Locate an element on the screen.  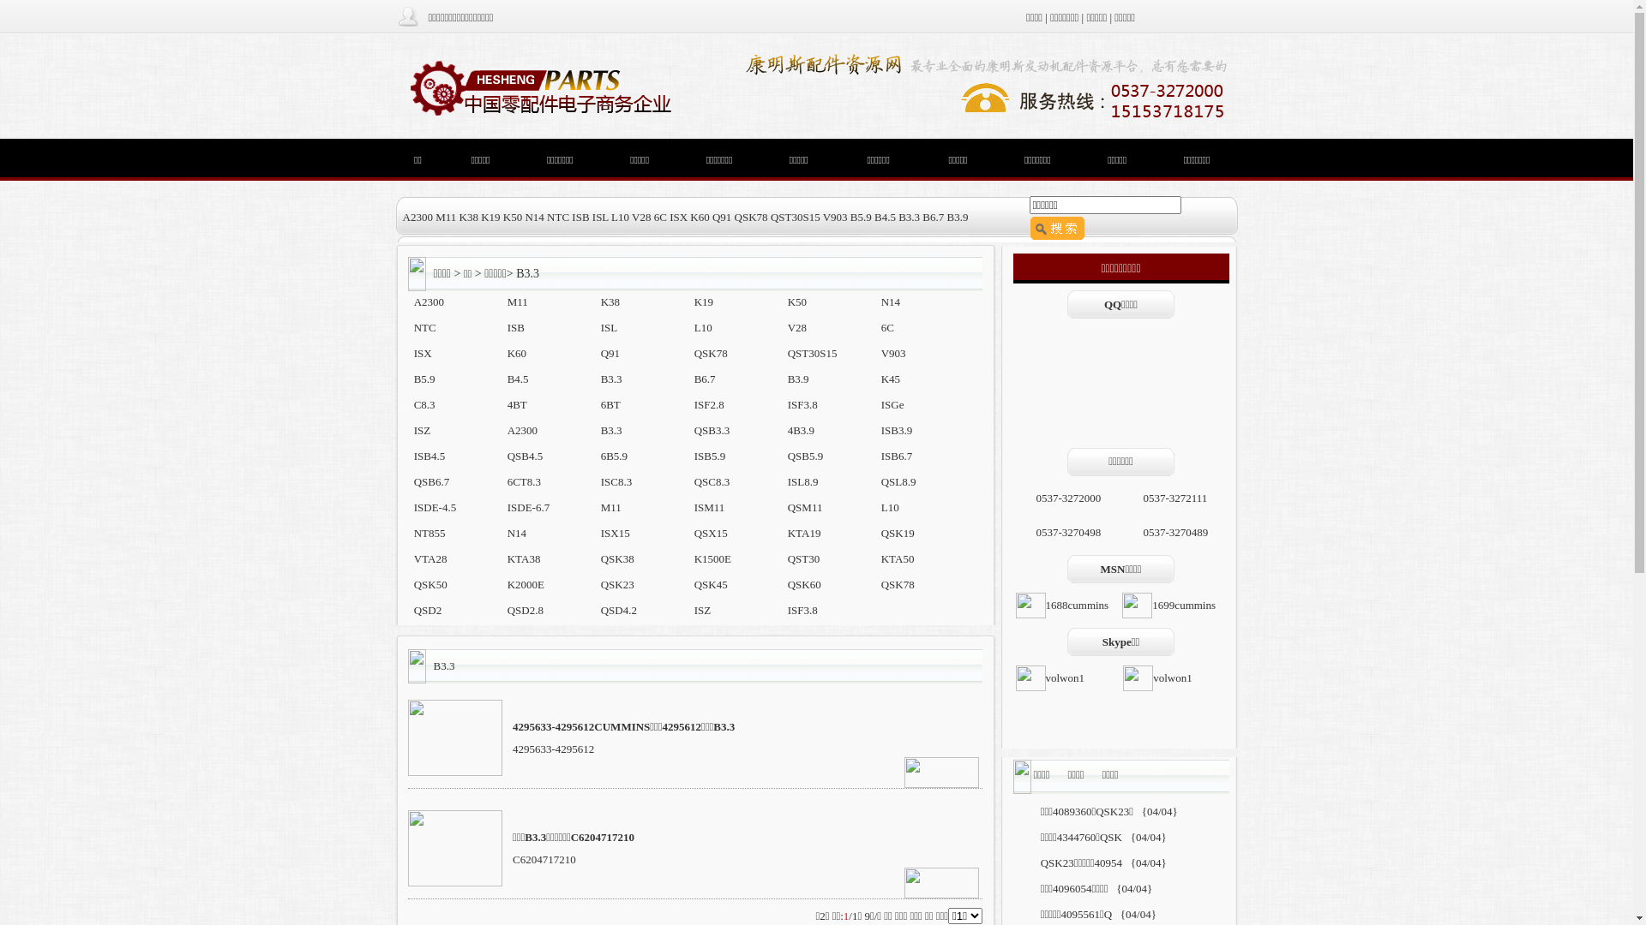
K2000E is located at coordinates (526, 584).